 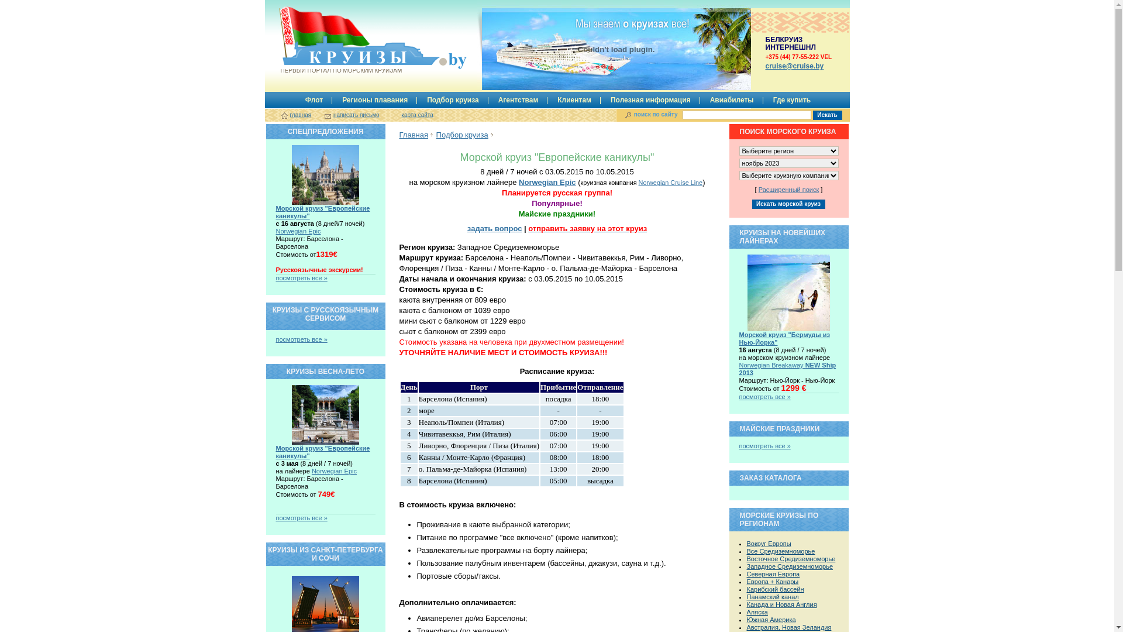 I want to click on Norwegian Epic, so click(x=335, y=471).